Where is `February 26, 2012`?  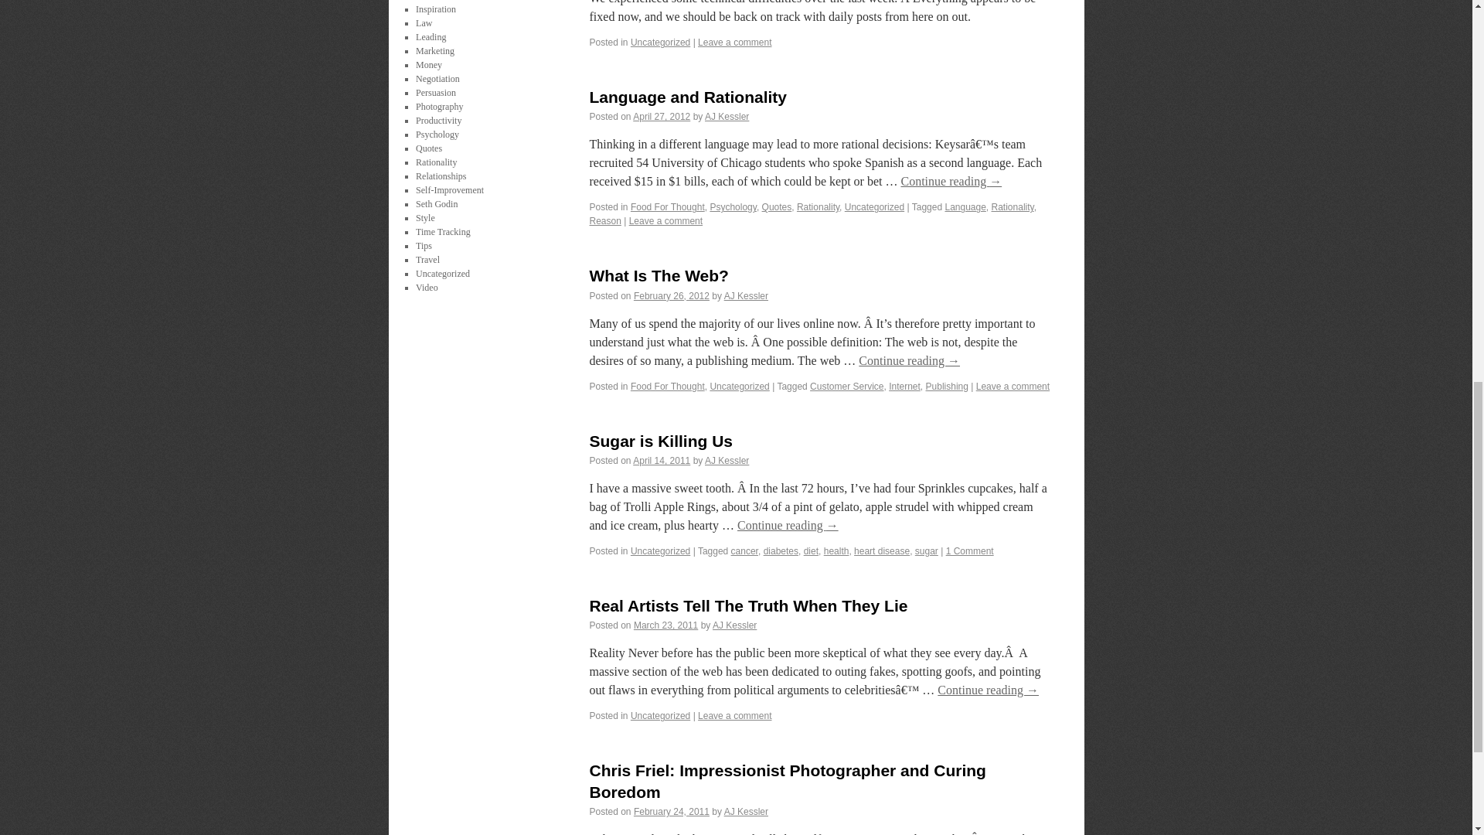
February 26, 2012 is located at coordinates (671, 295).